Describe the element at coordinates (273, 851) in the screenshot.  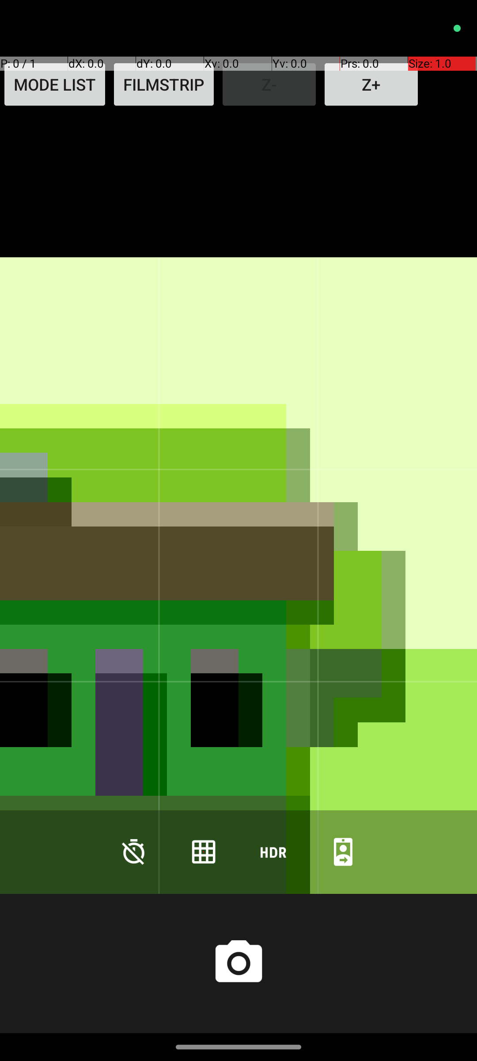
I see `HDR on` at that location.